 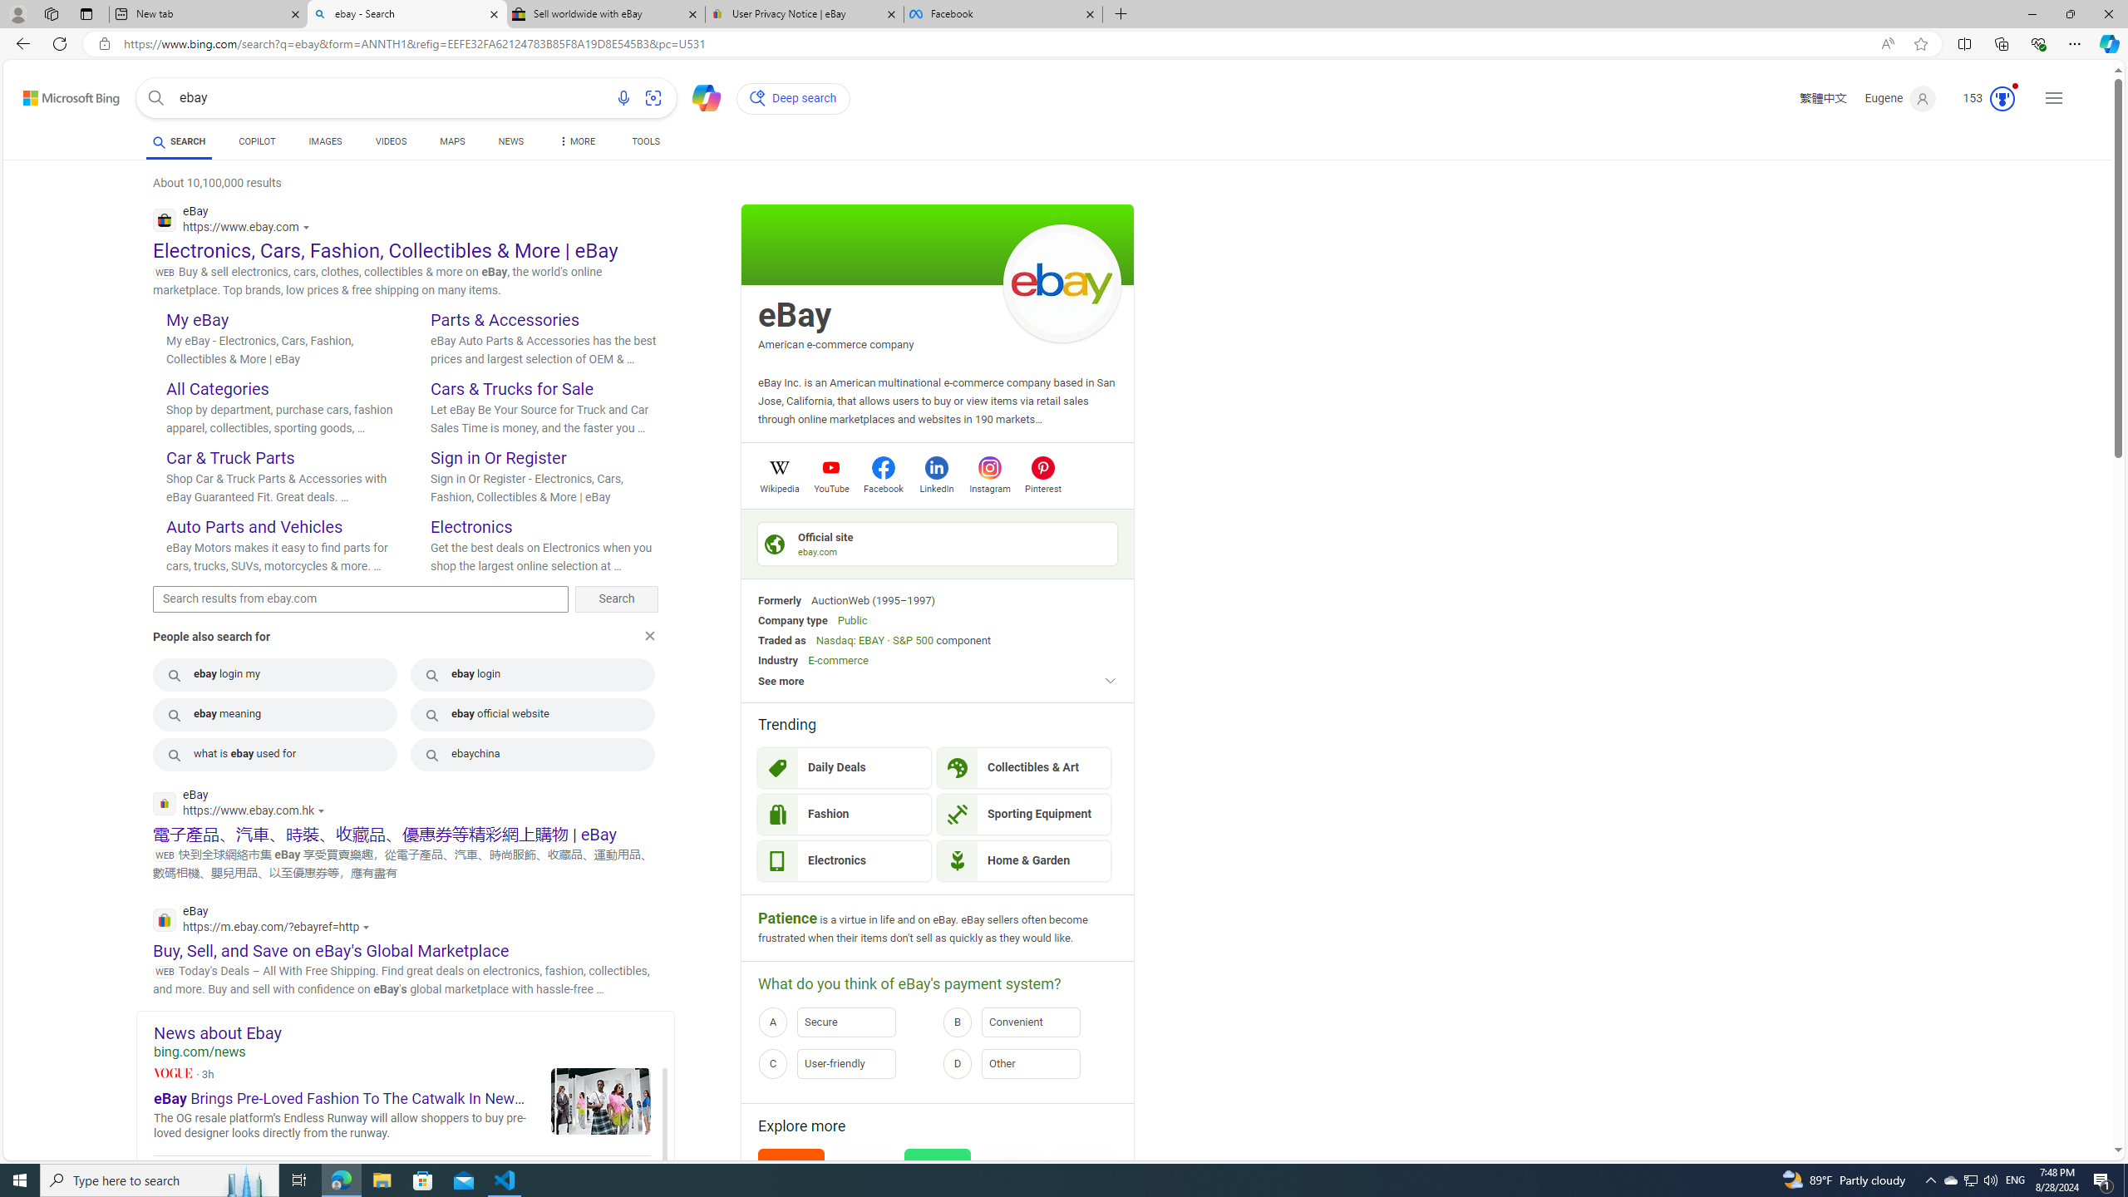 What do you see at coordinates (1024, 815) in the screenshot?
I see `Sporting Equipment` at bounding box center [1024, 815].